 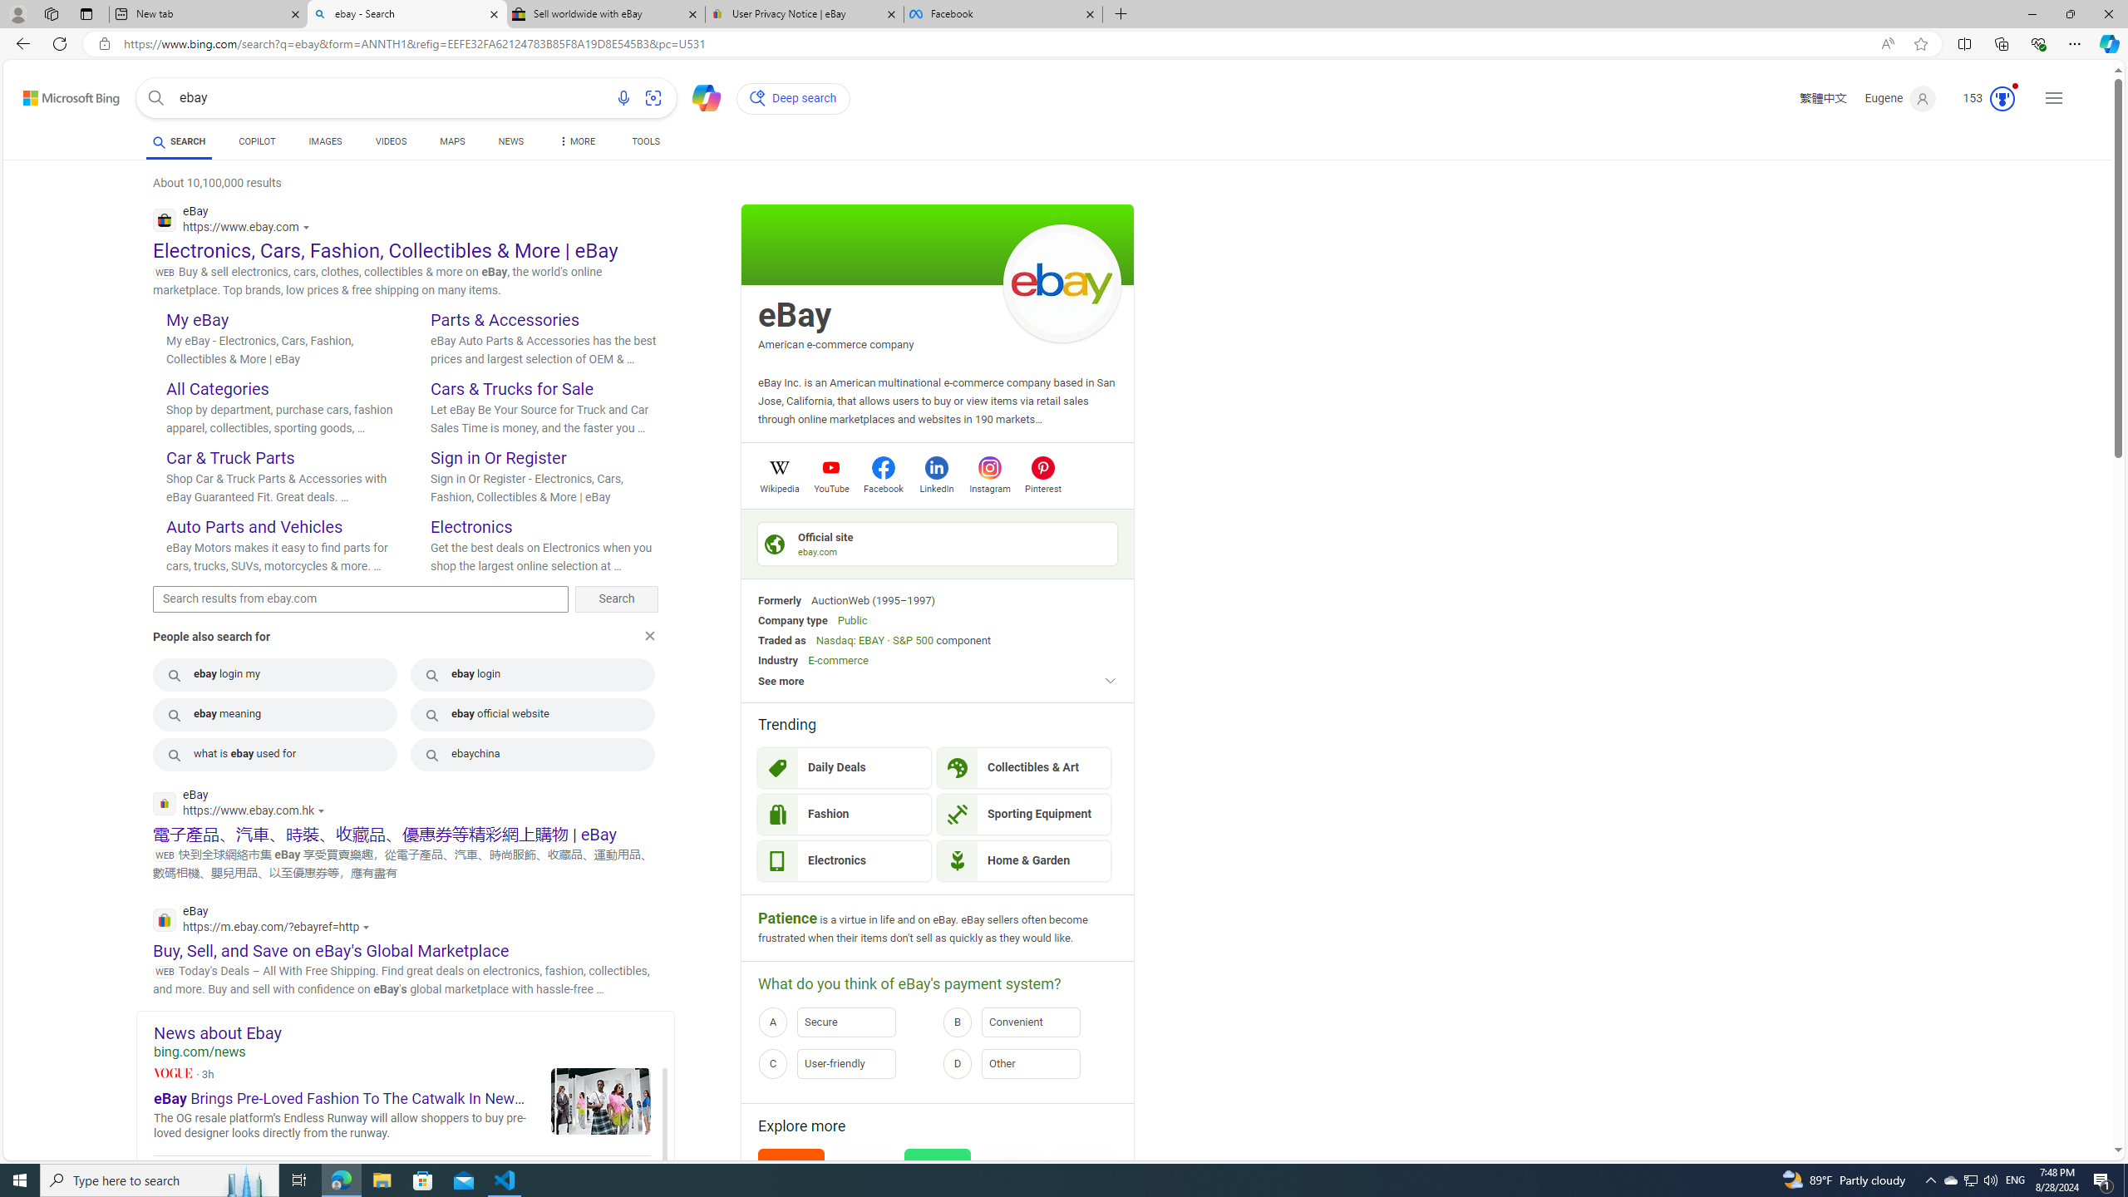 What do you see at coordinates (1024, 815) in the screenshot?
I see `Sporting Equipment` at bounding box center [1024, 815].